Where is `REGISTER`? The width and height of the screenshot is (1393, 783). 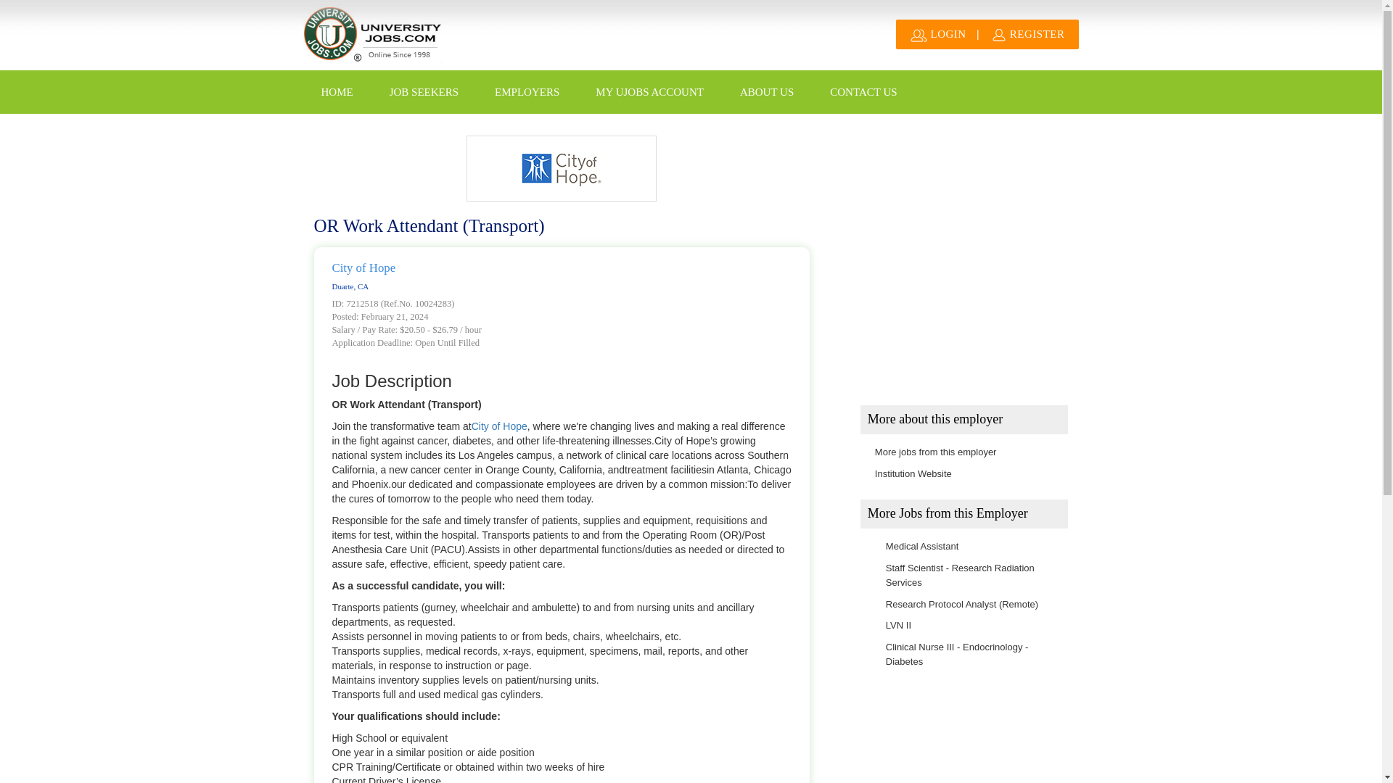
REGISTER is located at coordinates (1027, 33).